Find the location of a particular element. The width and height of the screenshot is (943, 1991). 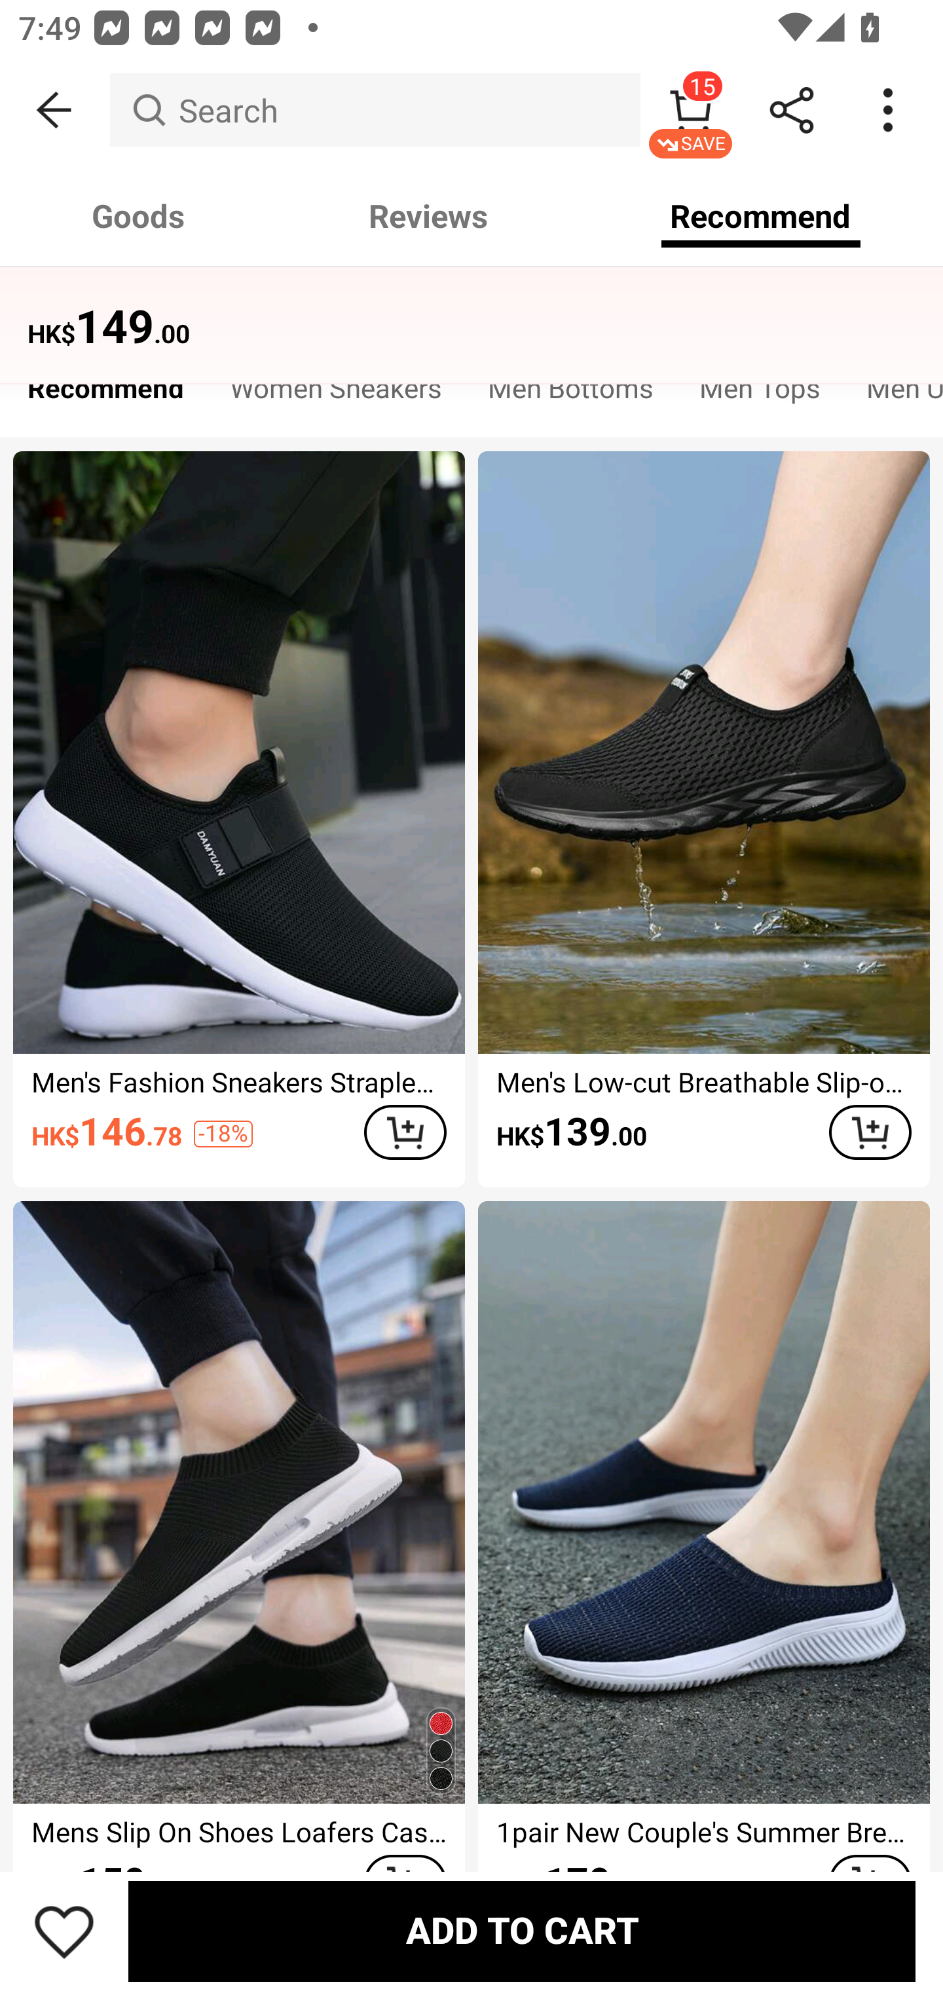

ADD TO CART is located at coordinates (405, 1133).